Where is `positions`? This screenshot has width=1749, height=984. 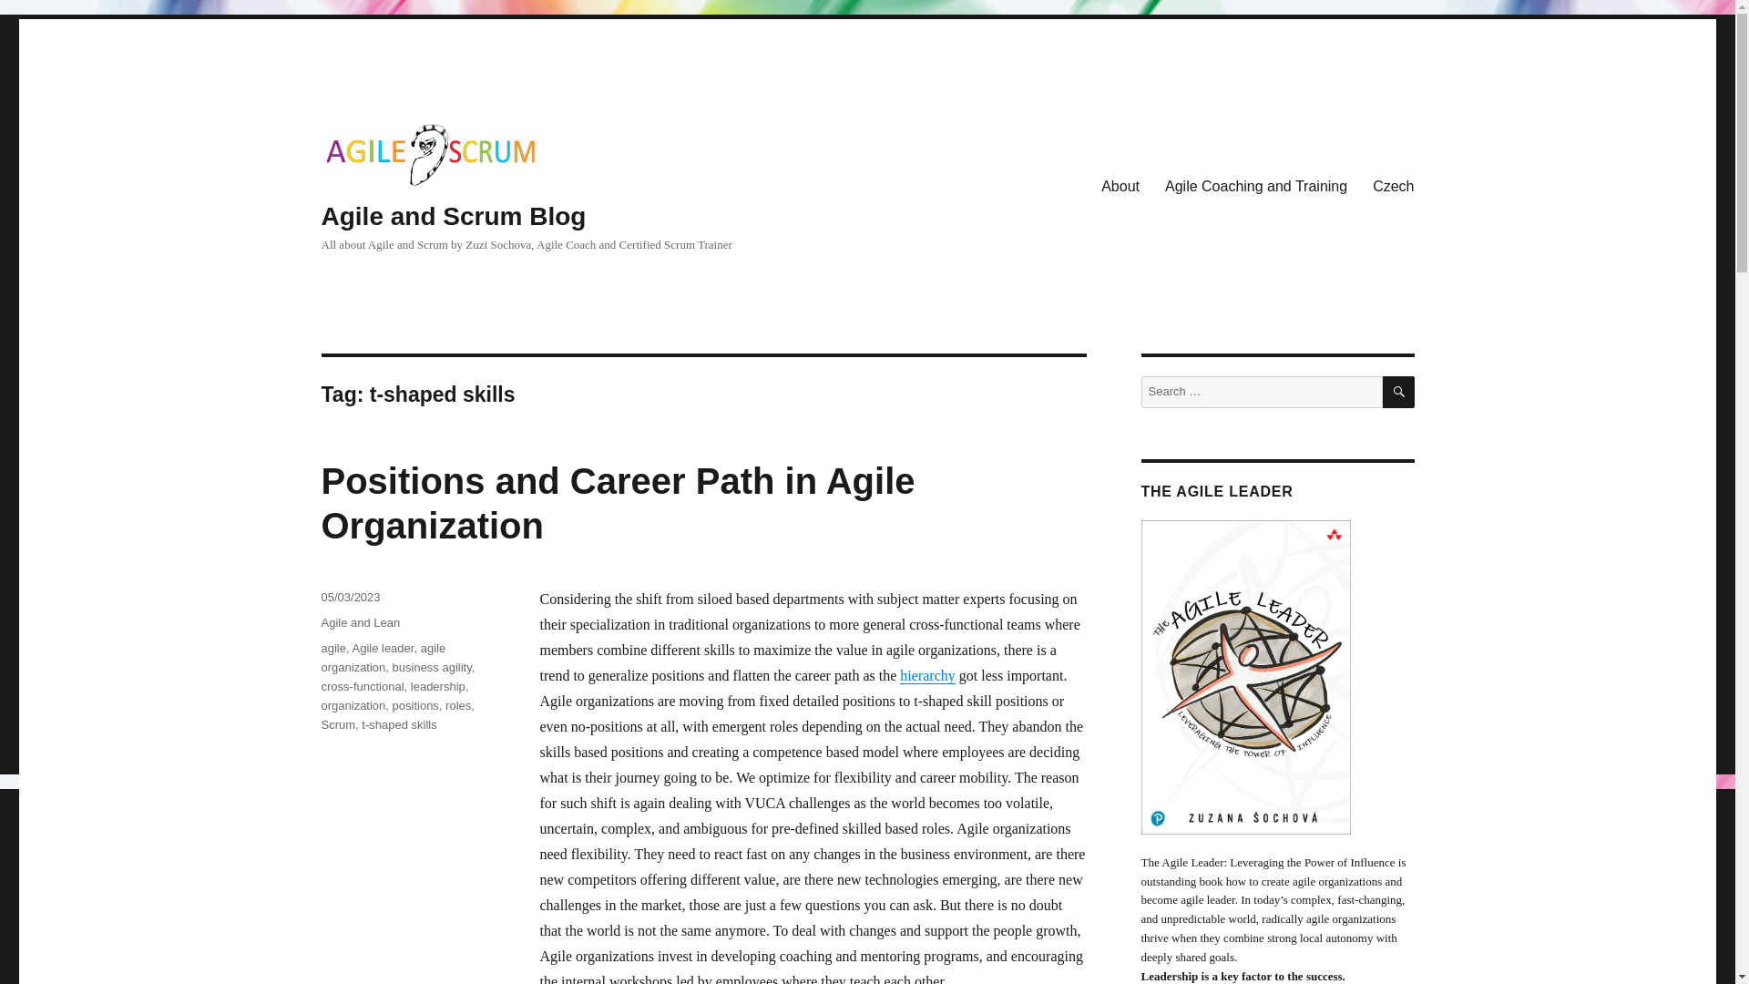 positions is located at coordinates (415, 705).